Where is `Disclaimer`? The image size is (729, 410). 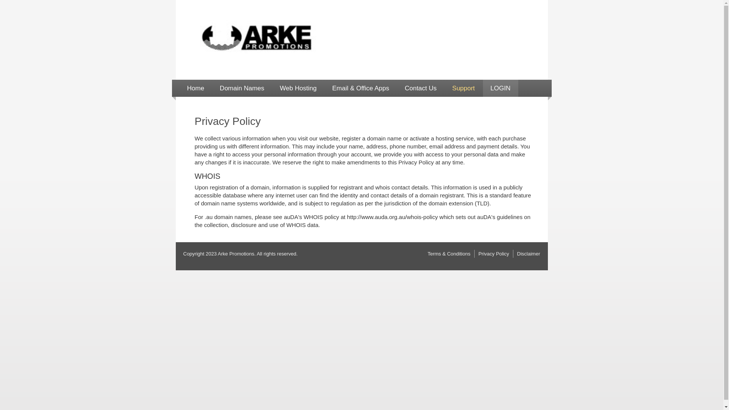
Disclaimer is located at coordinates (529, 254).